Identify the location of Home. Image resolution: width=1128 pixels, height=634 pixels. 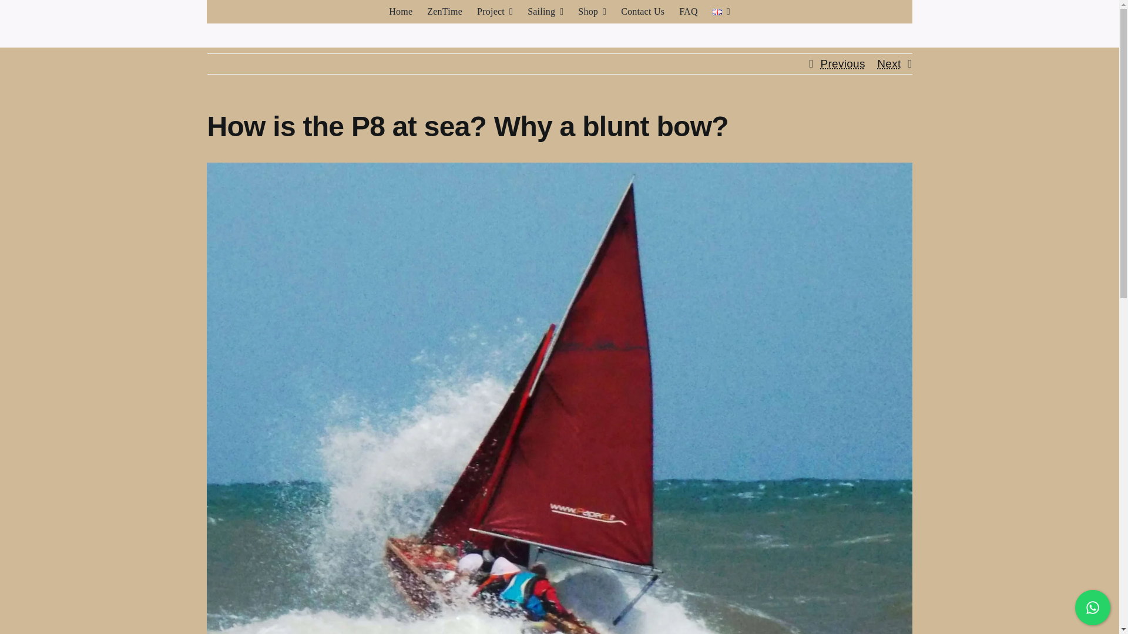
(401, 12).